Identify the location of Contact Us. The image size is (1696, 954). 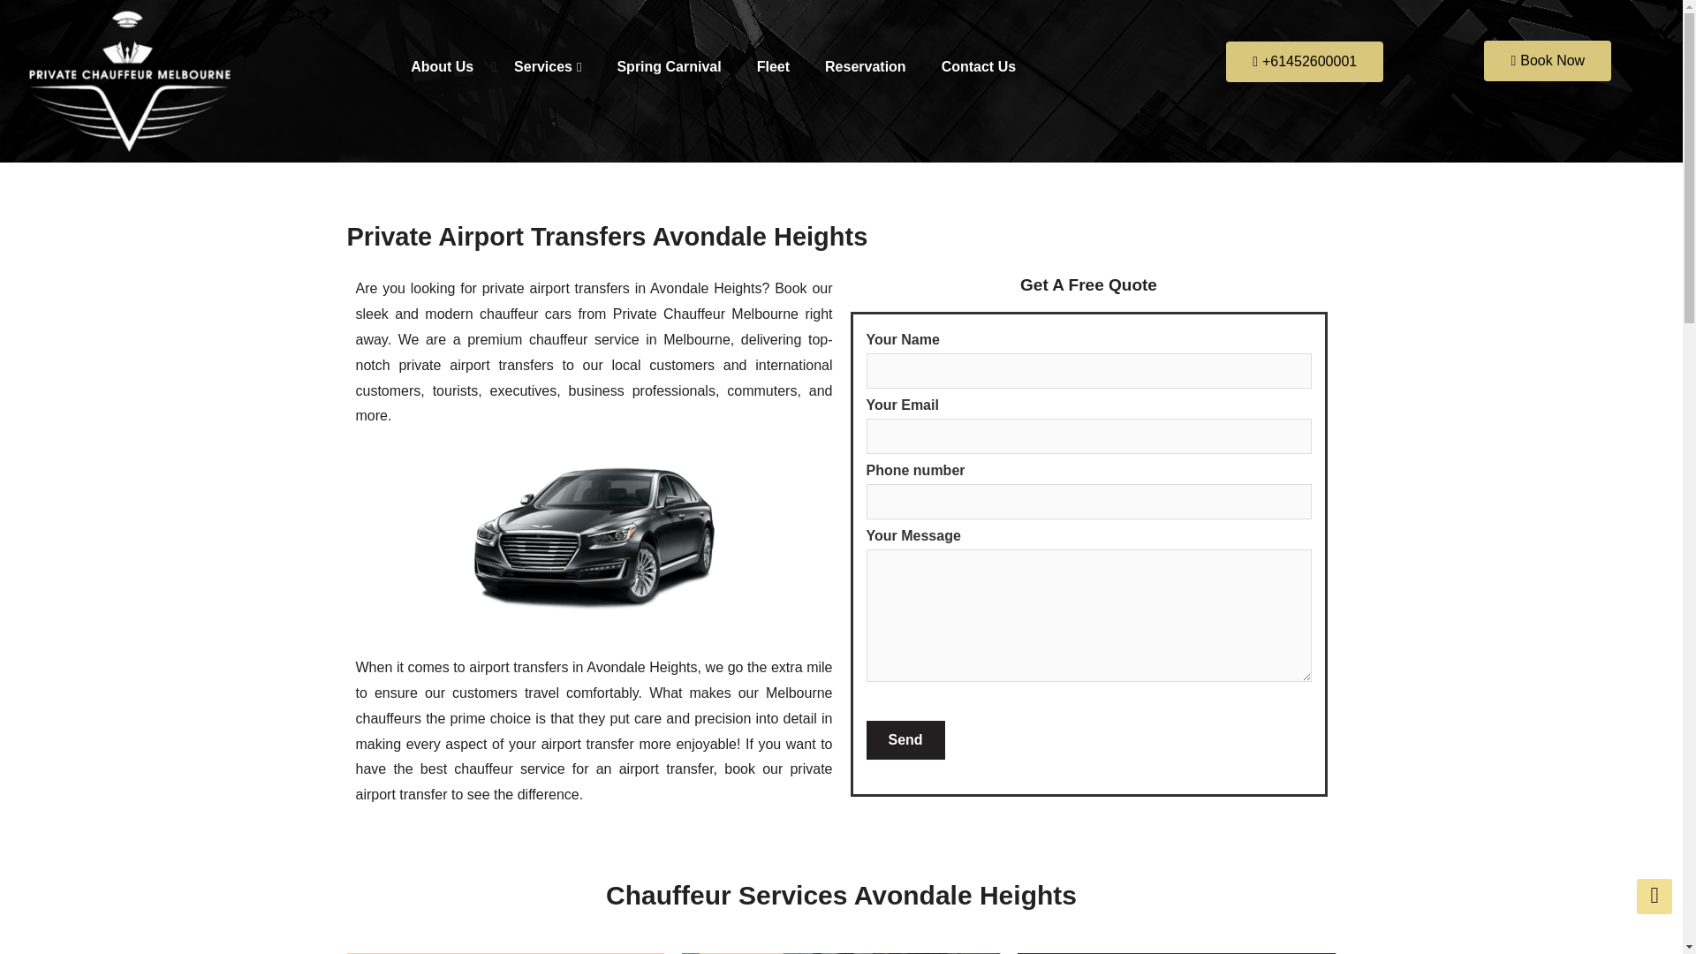
(979, 67).